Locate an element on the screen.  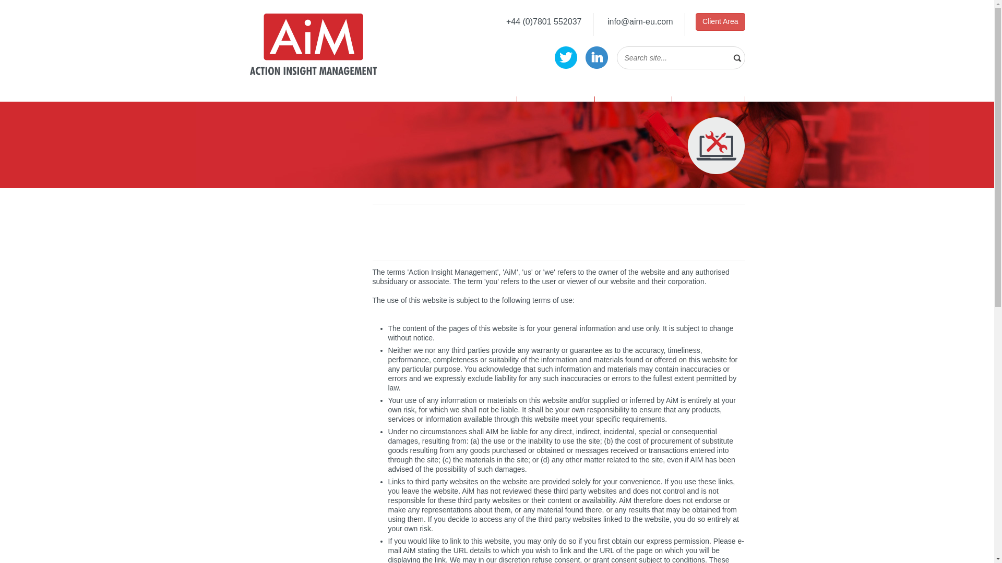
Search is located at coordinates (15, 5).